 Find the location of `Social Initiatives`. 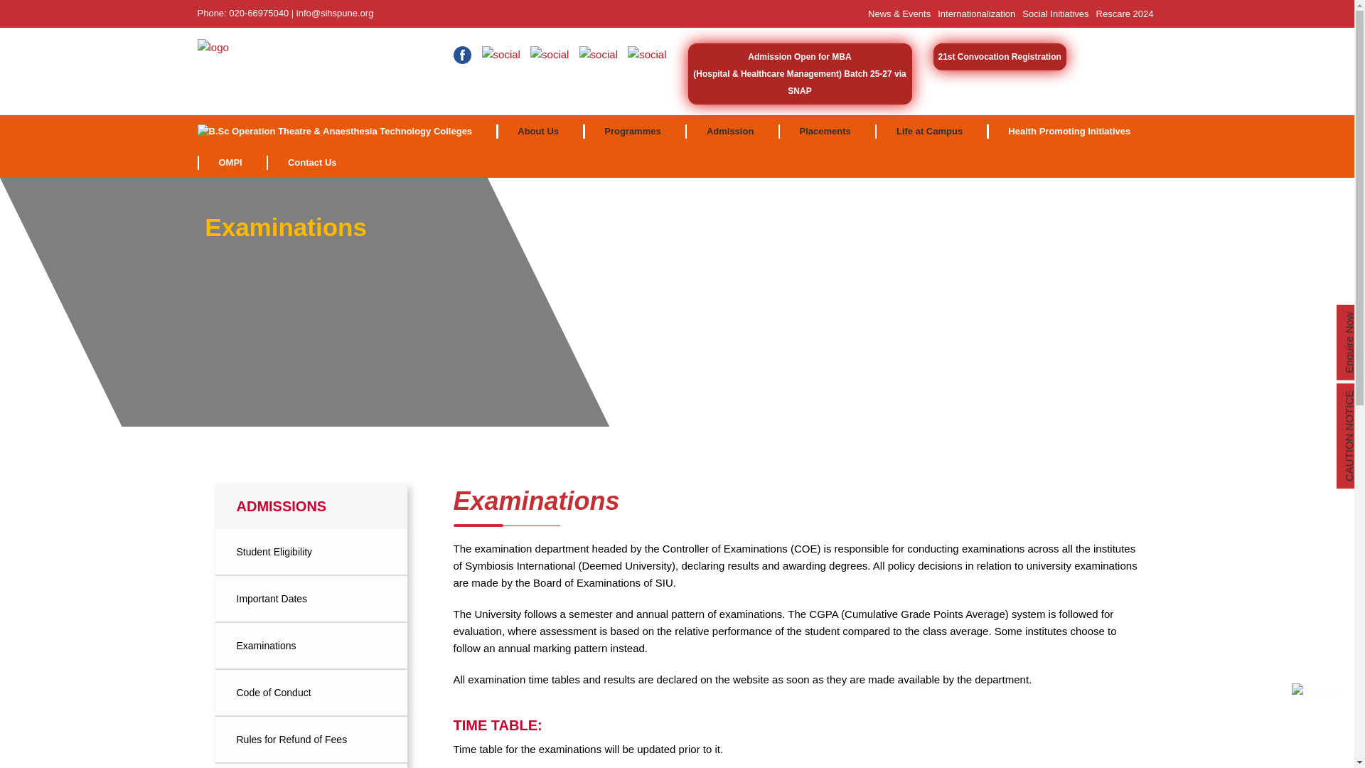

Social Initiatives is located at coordinates (1055, 14).